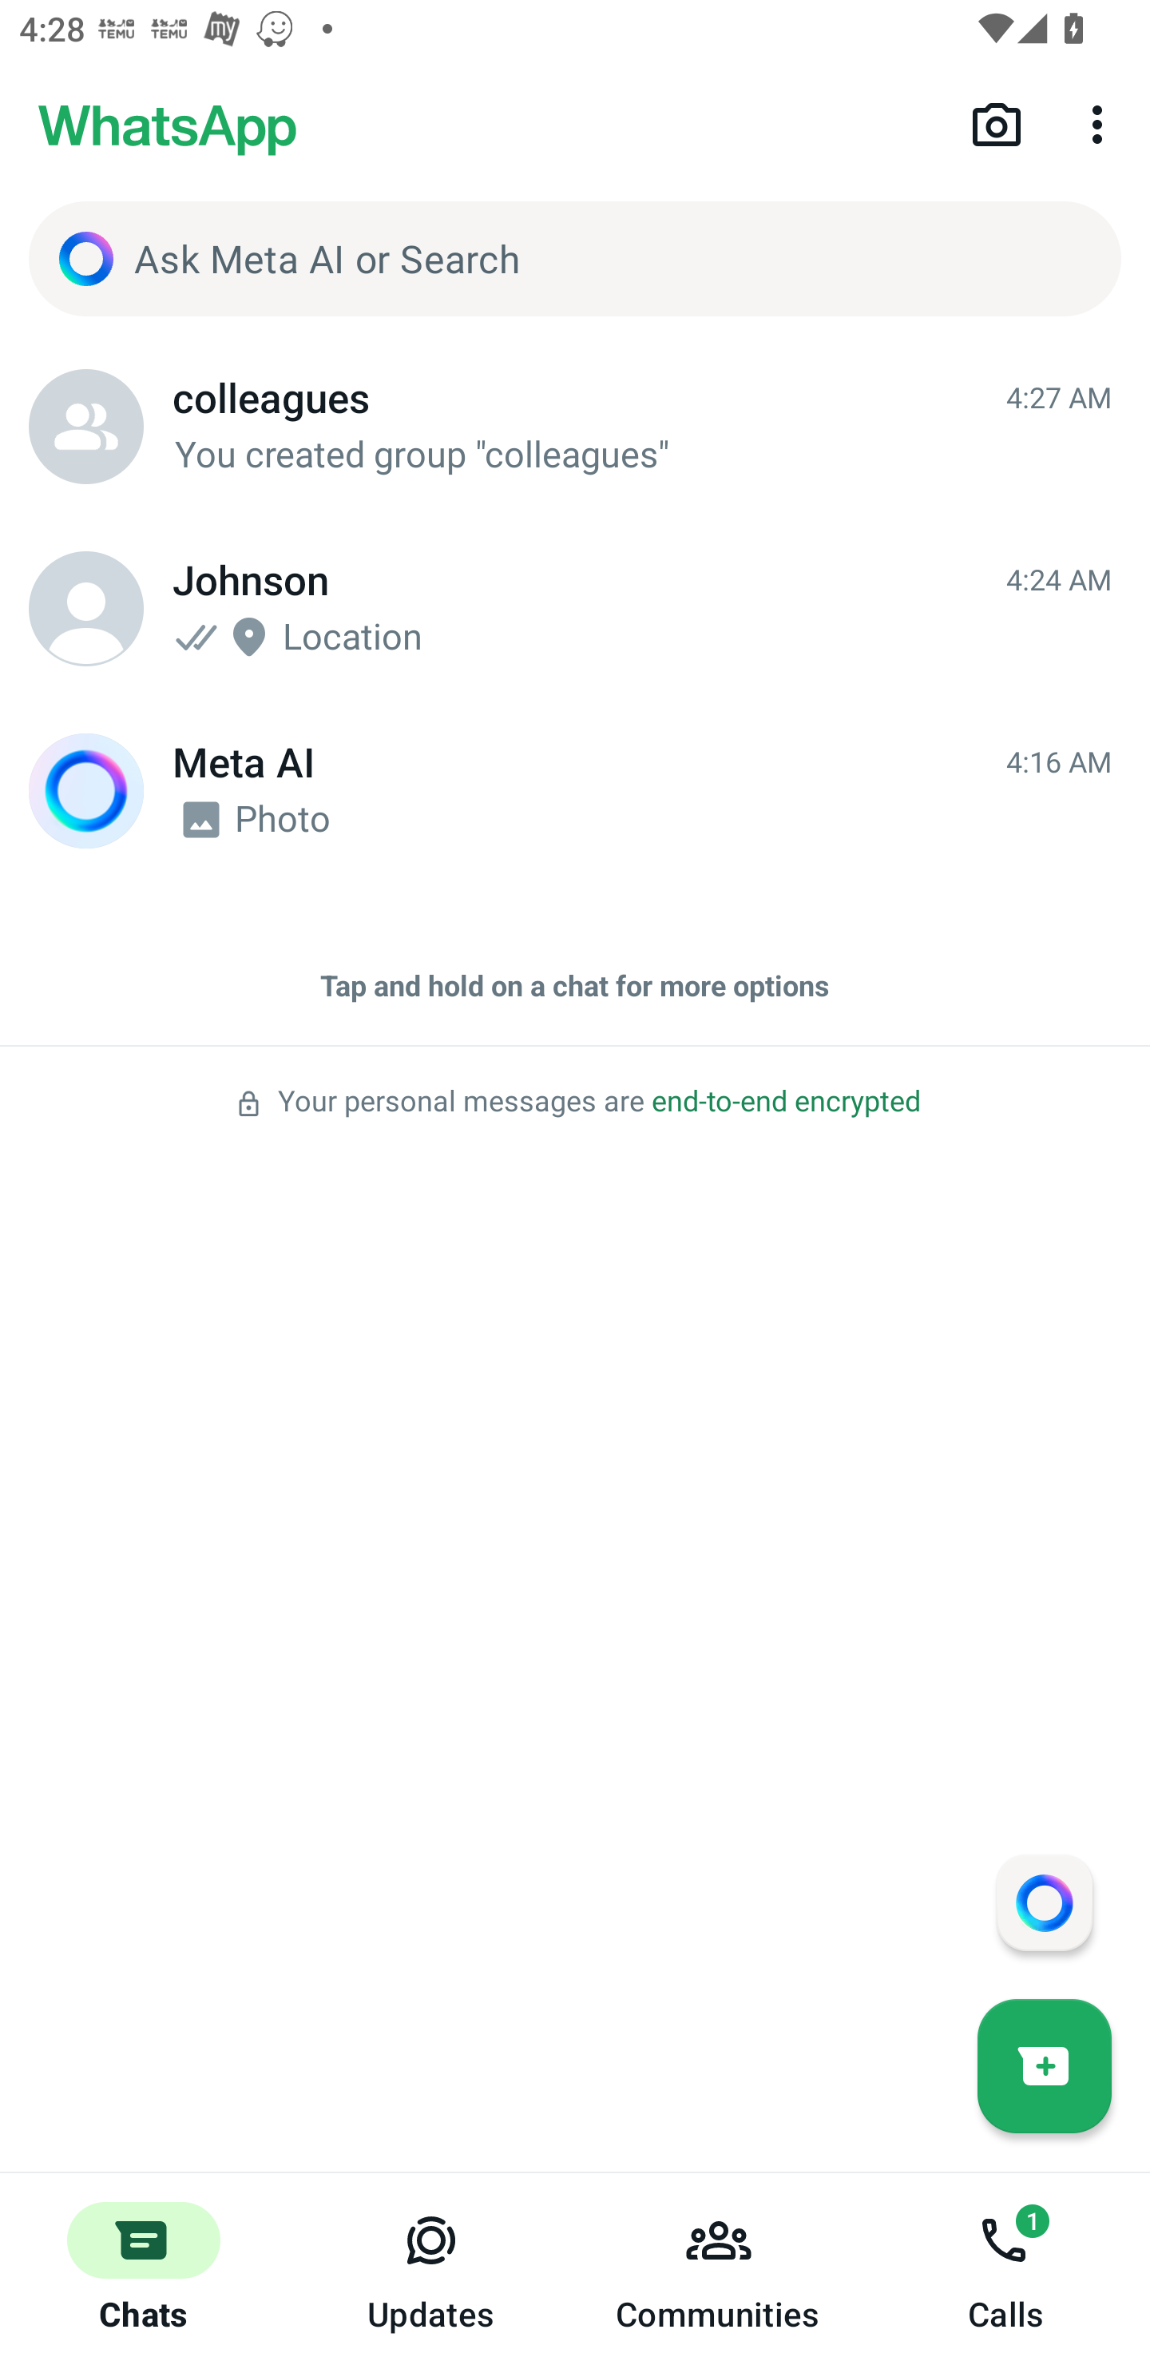  I want to click on New chat, so click(1045, 2065).